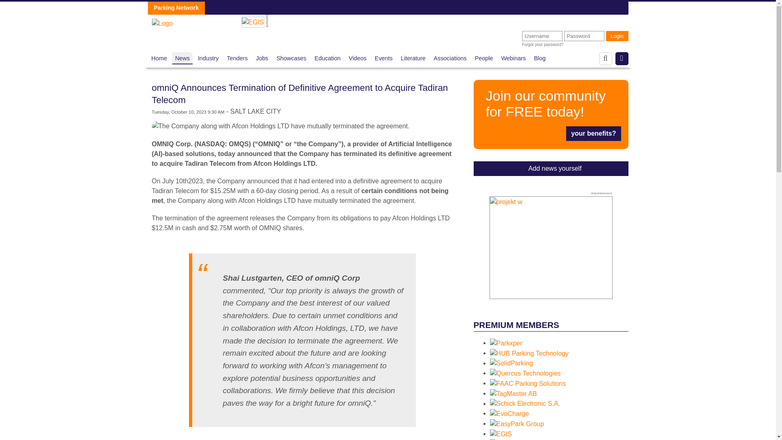 This screenshot has height=440, width=782. What do you see at coordinates (182, 58) in the screenshot?
I see `News` at bounding box center [182, 58].